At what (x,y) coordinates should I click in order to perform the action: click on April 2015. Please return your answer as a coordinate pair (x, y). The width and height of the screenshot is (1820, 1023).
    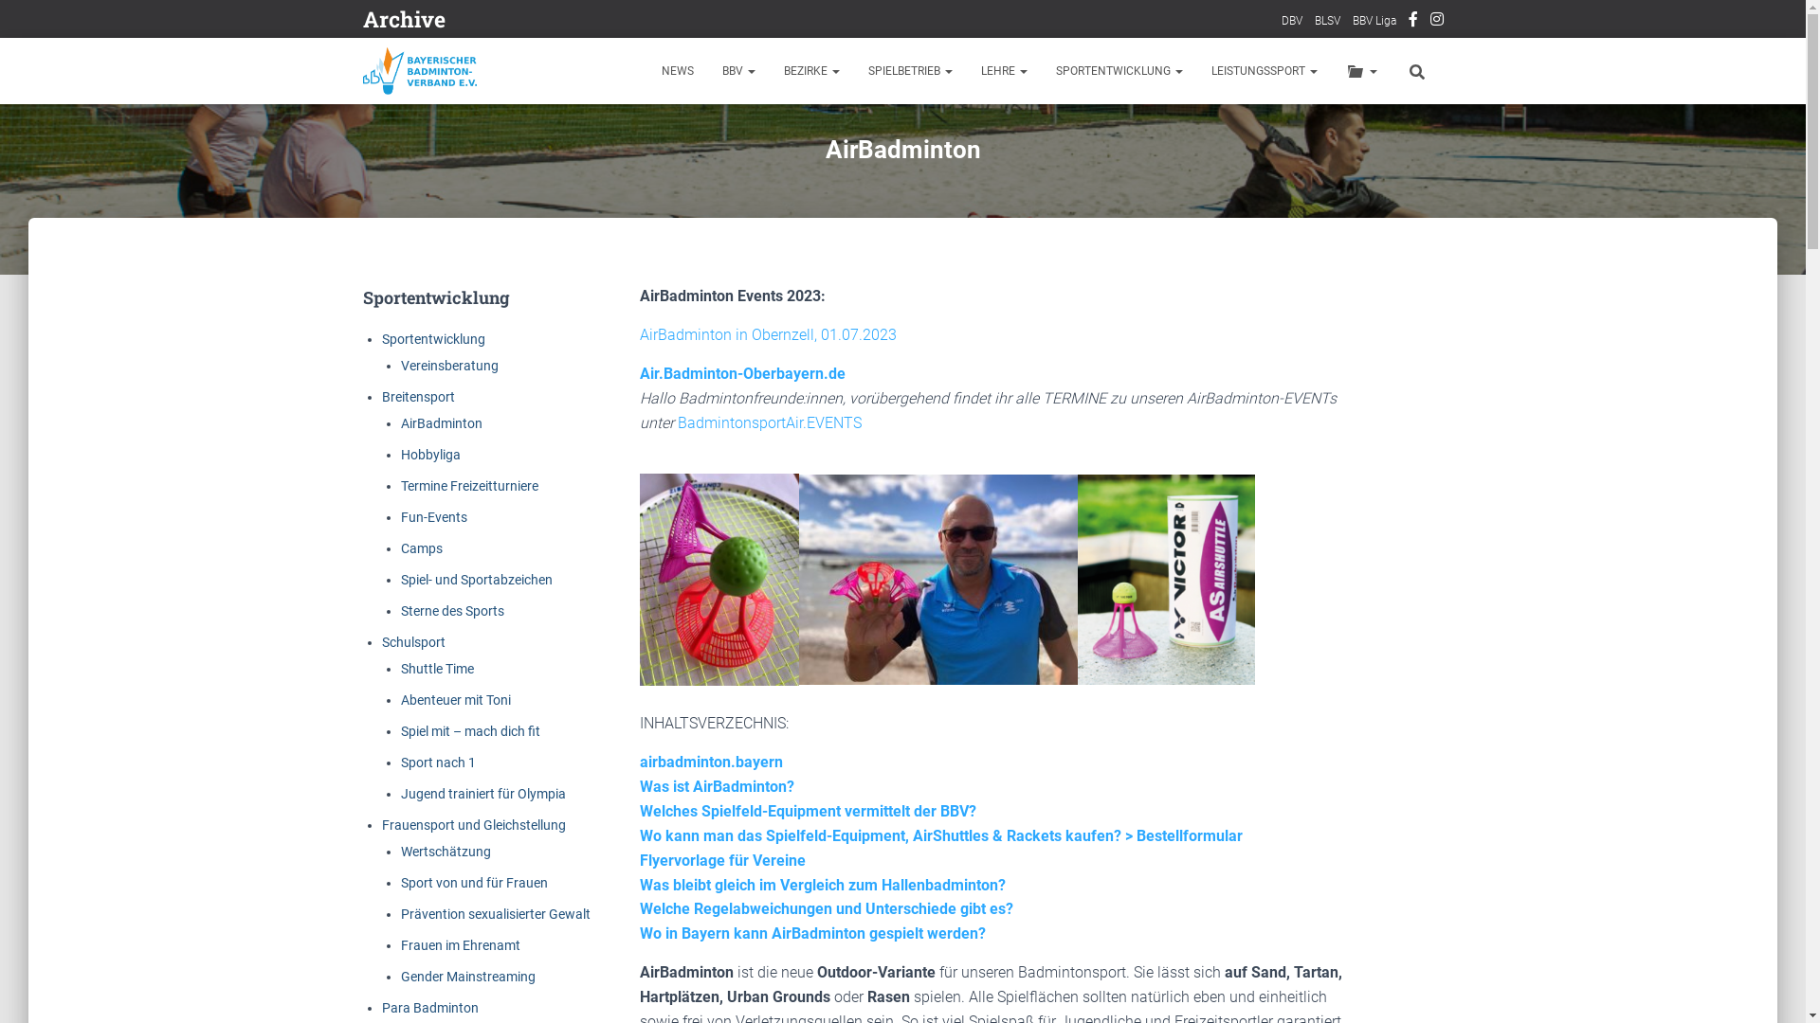
    Looking at the image, I should click on (472, 706).